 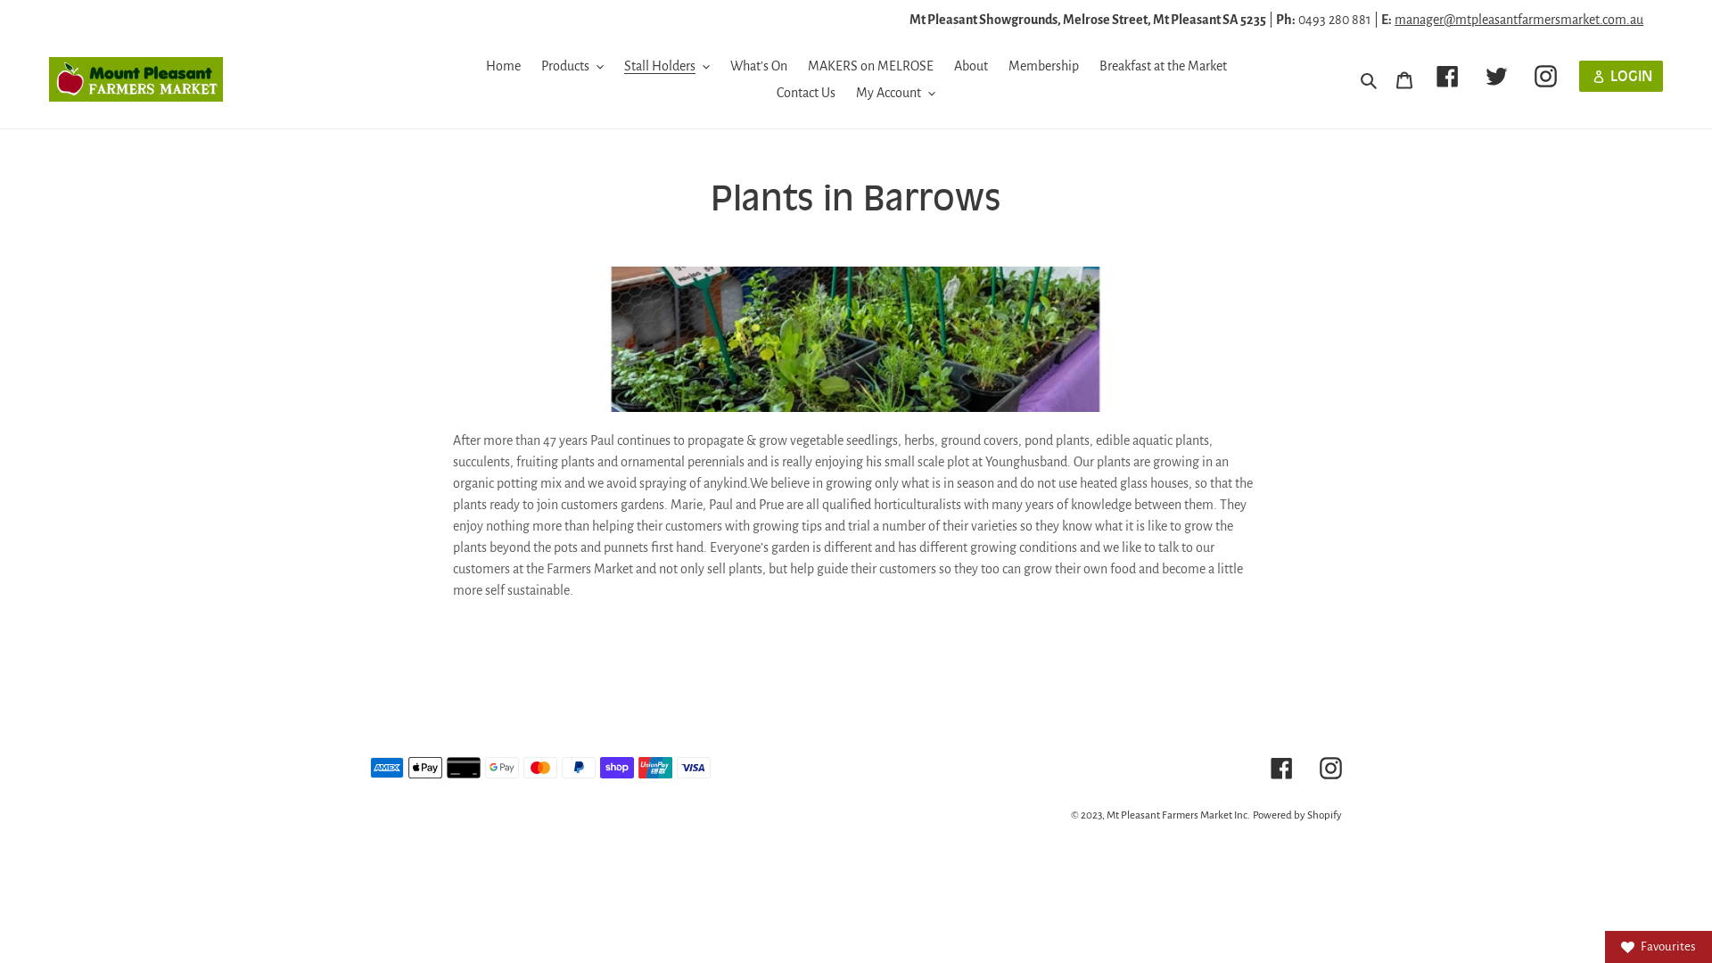 I want to click on Membership, so click(x=1043, y=66).